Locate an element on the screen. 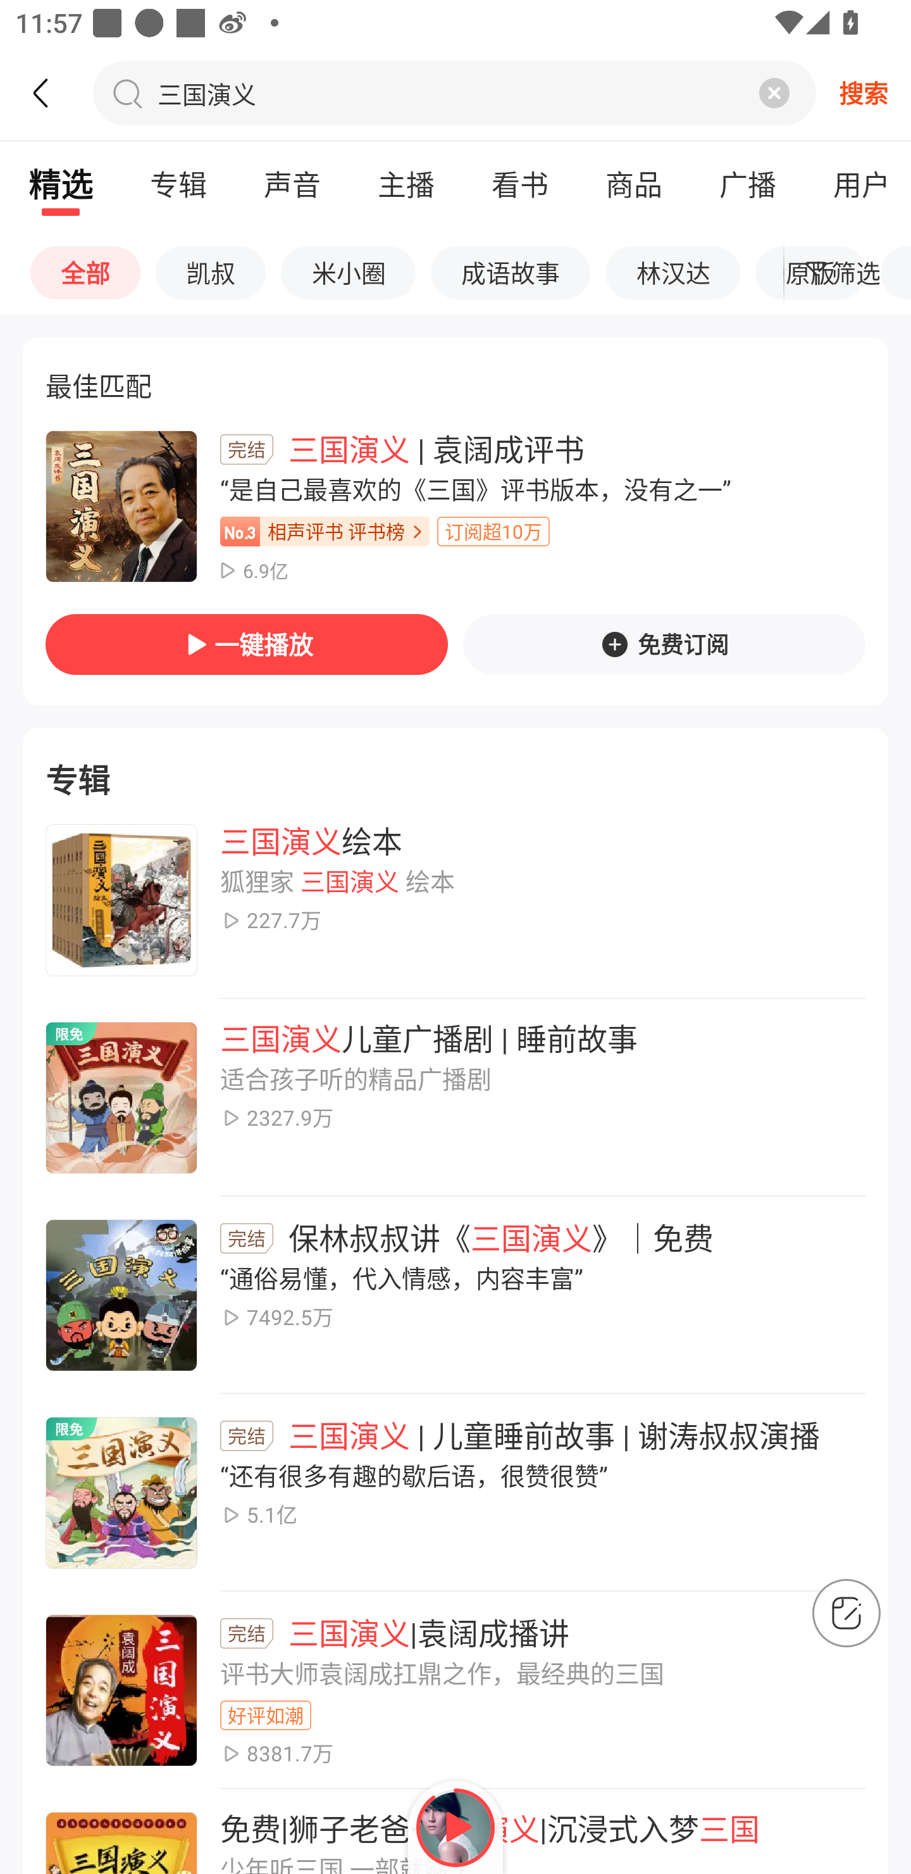 The height and width of the screenshot is (1874, 911). 用户 is located at coordinates (854, 184).